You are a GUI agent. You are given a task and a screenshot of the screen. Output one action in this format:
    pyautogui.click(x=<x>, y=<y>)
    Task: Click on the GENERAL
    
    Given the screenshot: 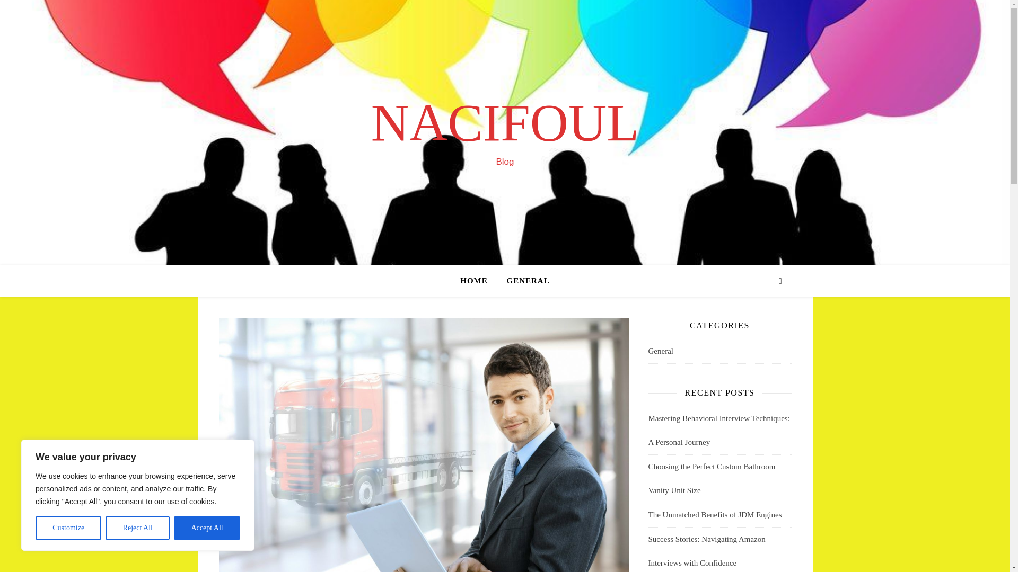 What is the action you would take?
    pyautogui.click(x=524, y=281)
    